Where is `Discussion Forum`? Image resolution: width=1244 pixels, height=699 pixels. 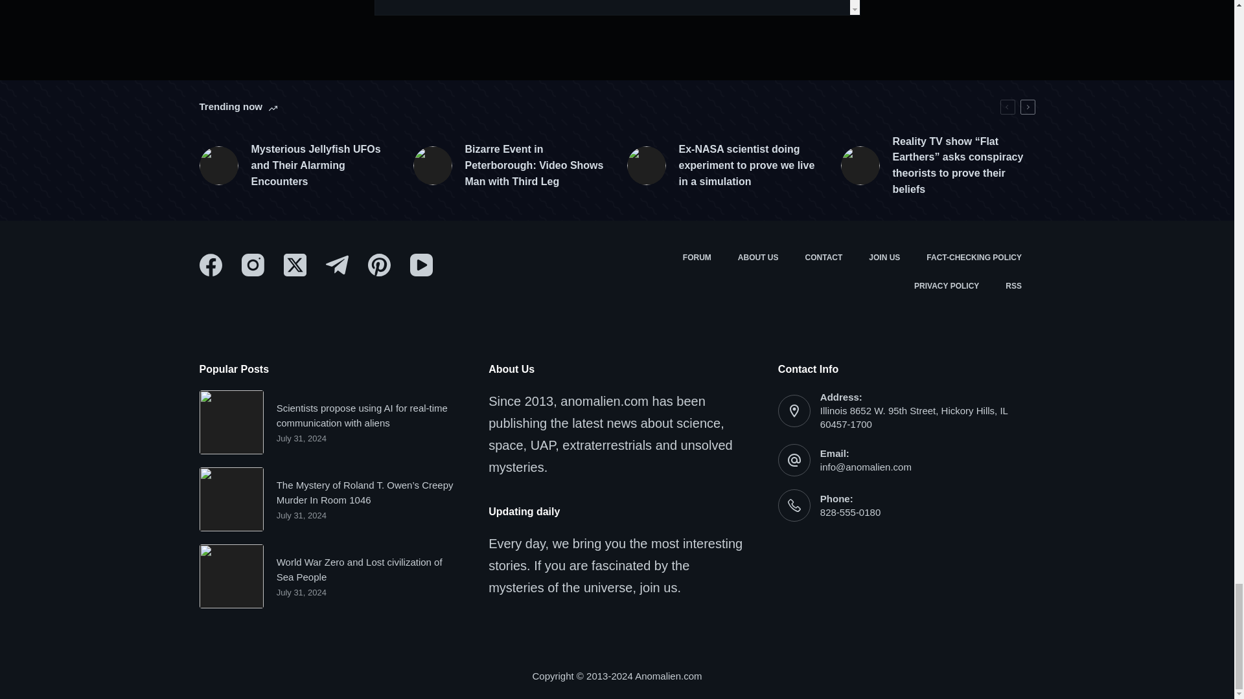
Discussion Forum is located at coordinates (696, 258).